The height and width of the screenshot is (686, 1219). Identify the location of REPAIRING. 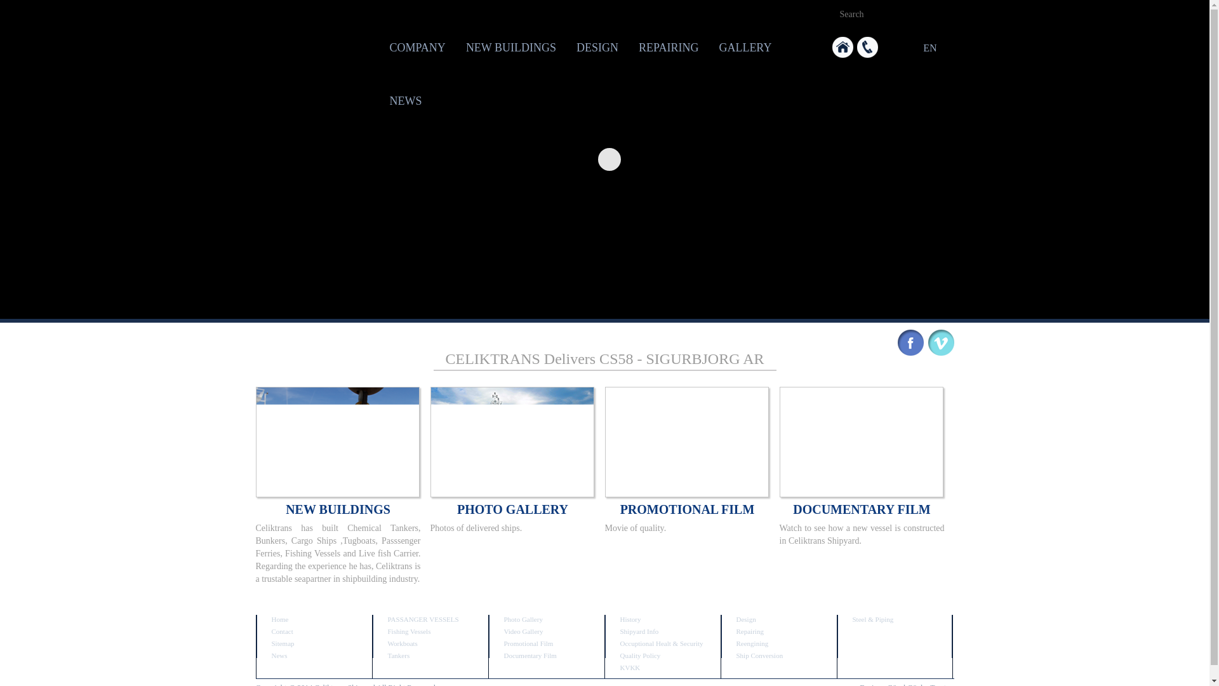
(668, 47).